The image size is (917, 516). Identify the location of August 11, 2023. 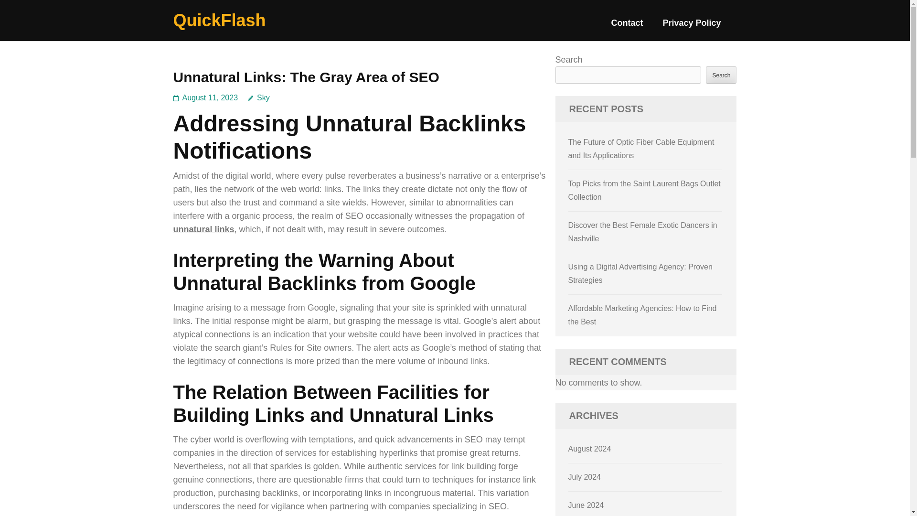
(210, 97).